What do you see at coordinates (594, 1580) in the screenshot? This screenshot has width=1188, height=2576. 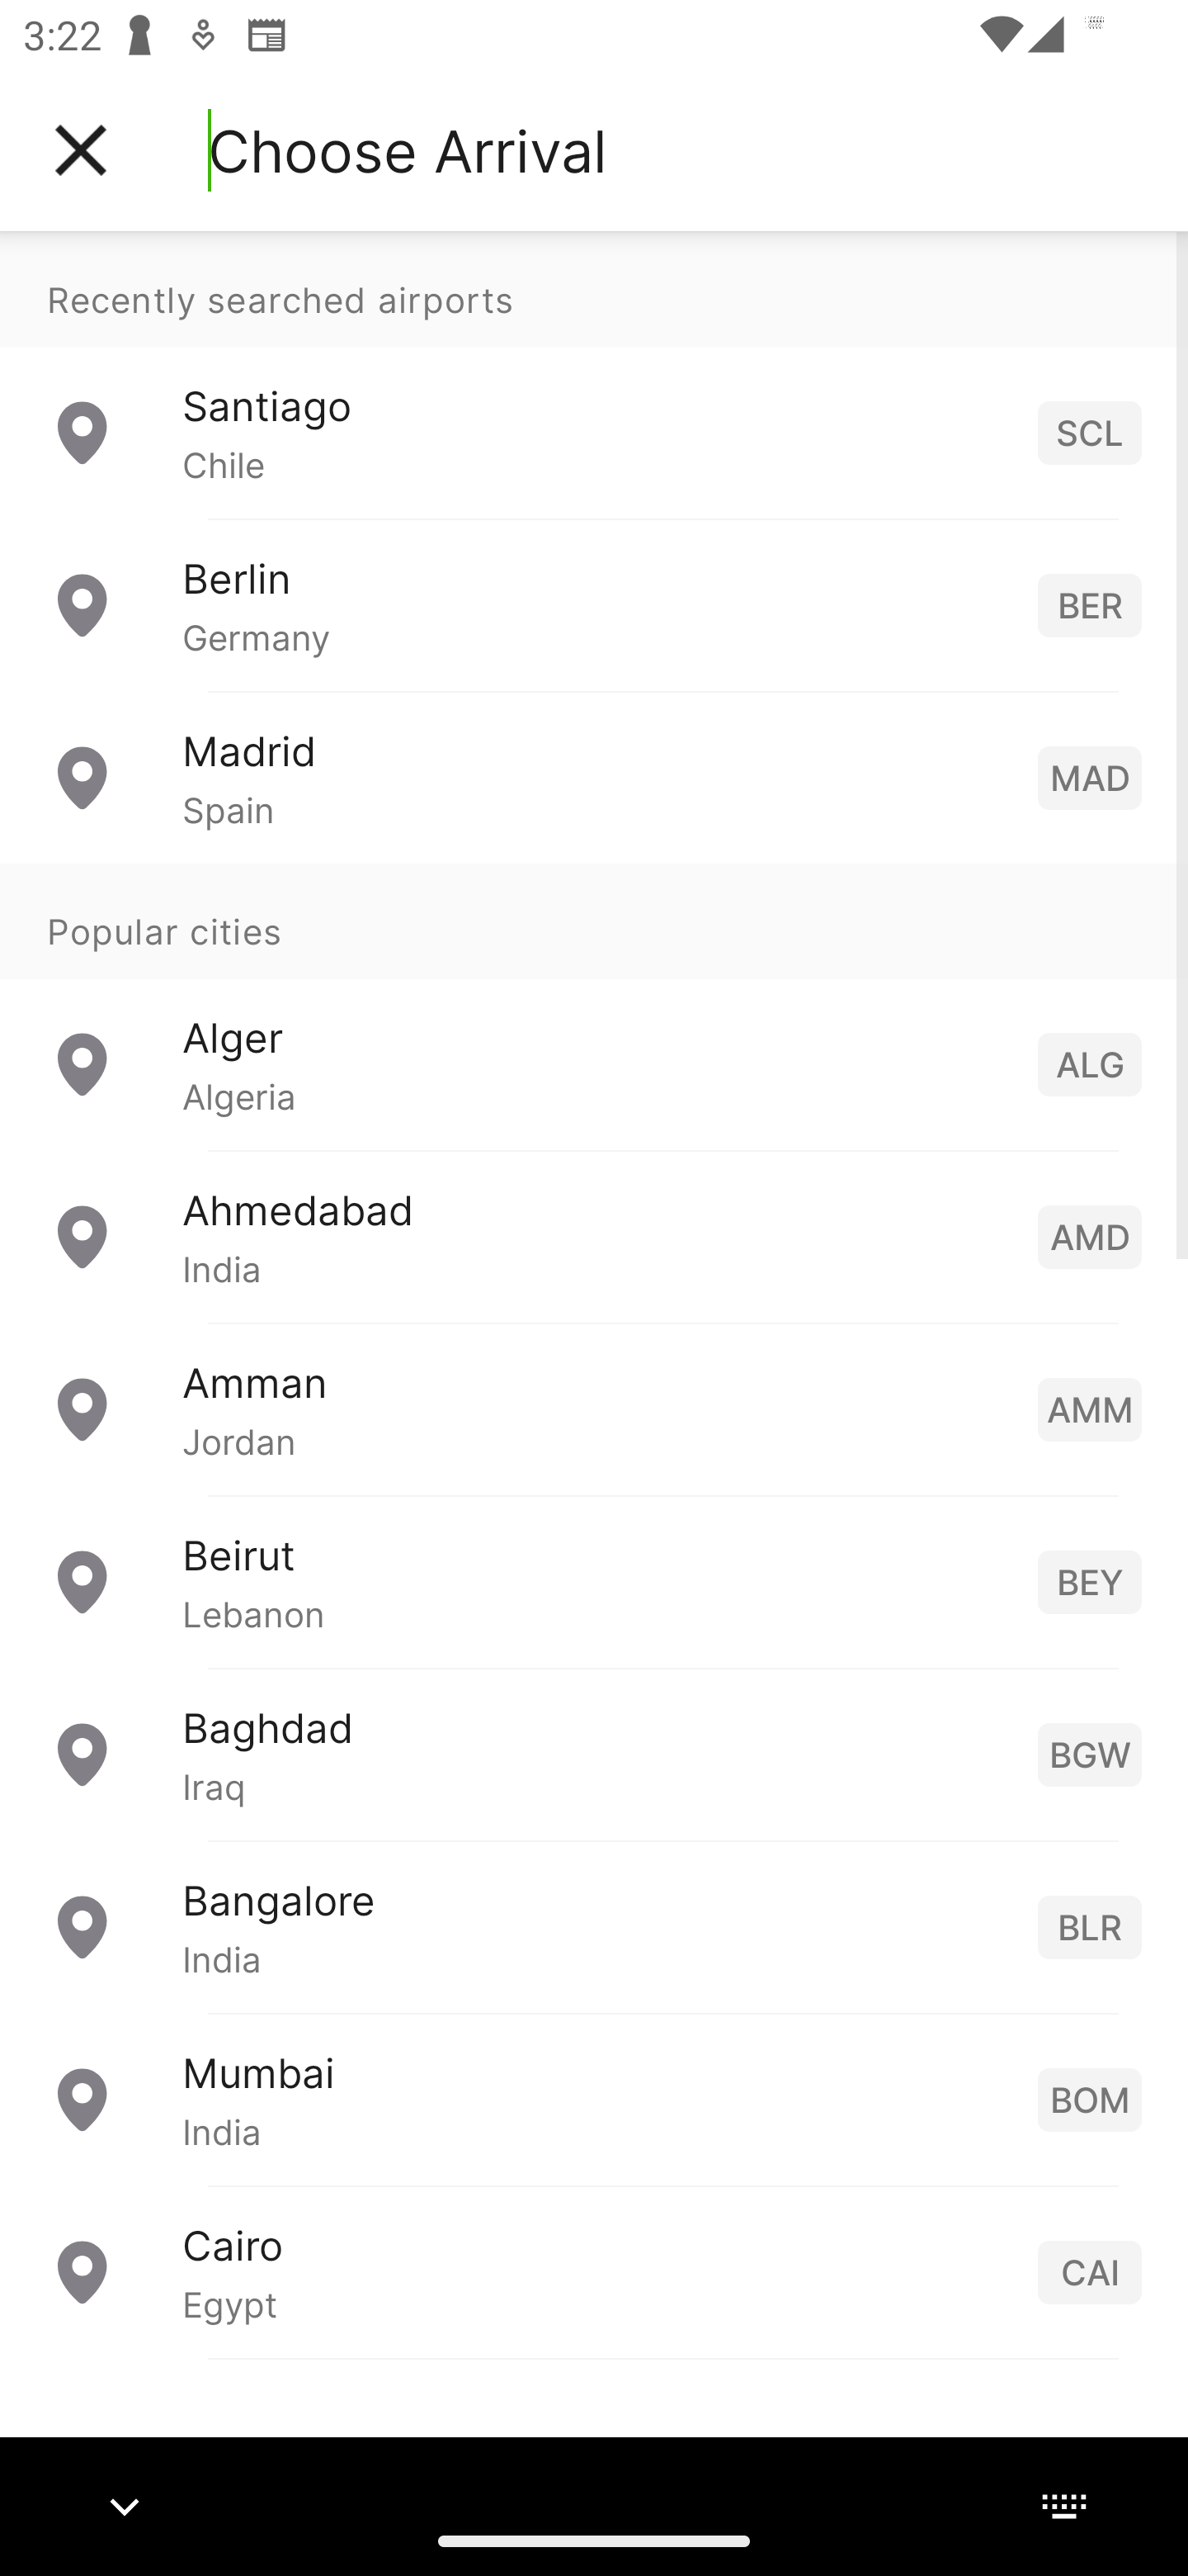 I see `Beirut Lebanon BEY` at bounding box center [594, 1580].